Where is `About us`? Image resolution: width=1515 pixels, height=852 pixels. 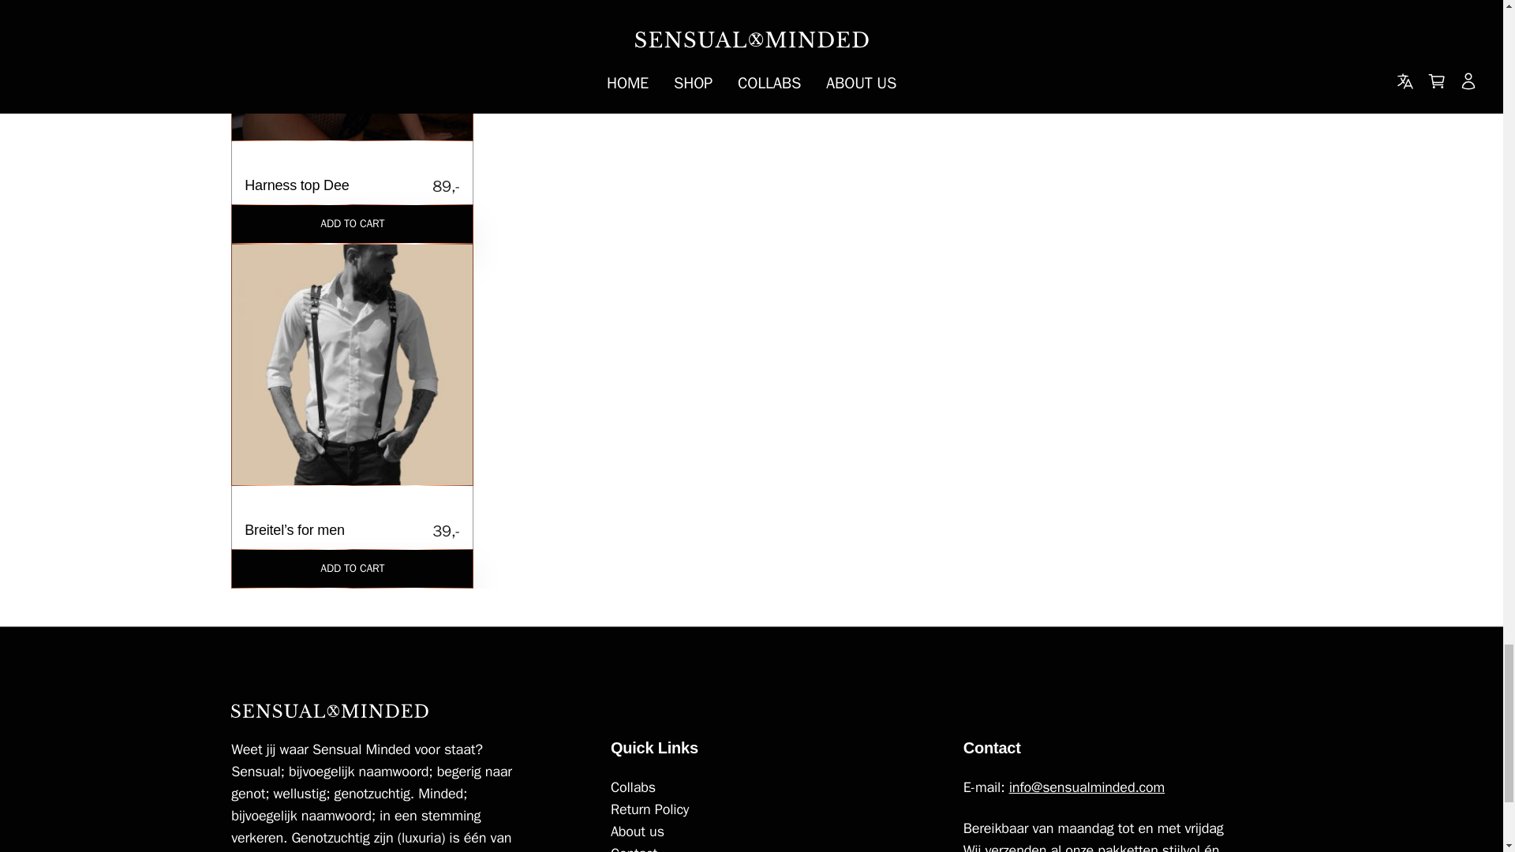
About us is located at coordinates (765, 831).